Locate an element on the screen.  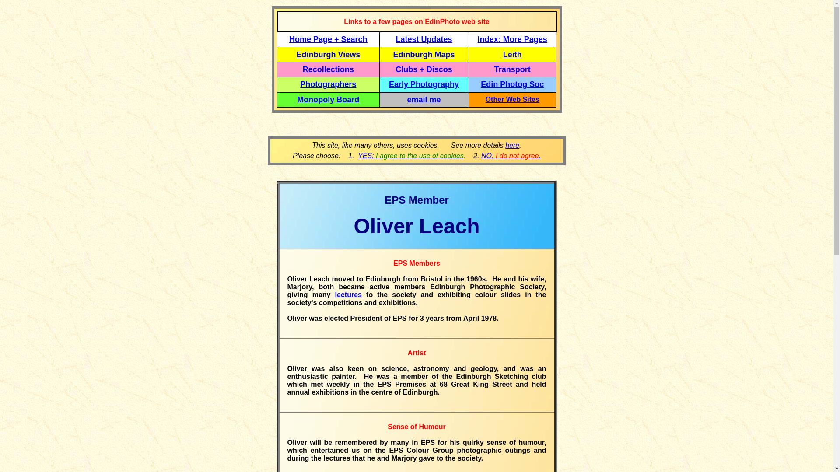
here is located at coordinates (512, 145).